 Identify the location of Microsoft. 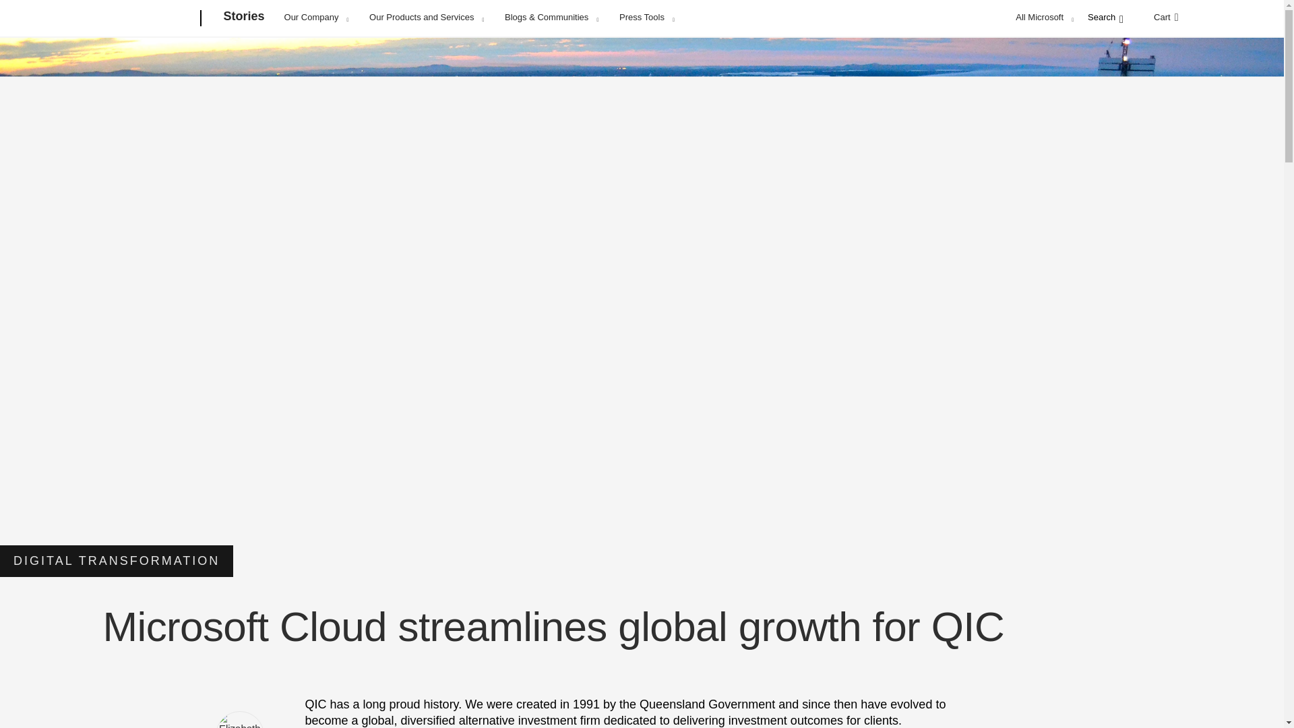
(148, 19).